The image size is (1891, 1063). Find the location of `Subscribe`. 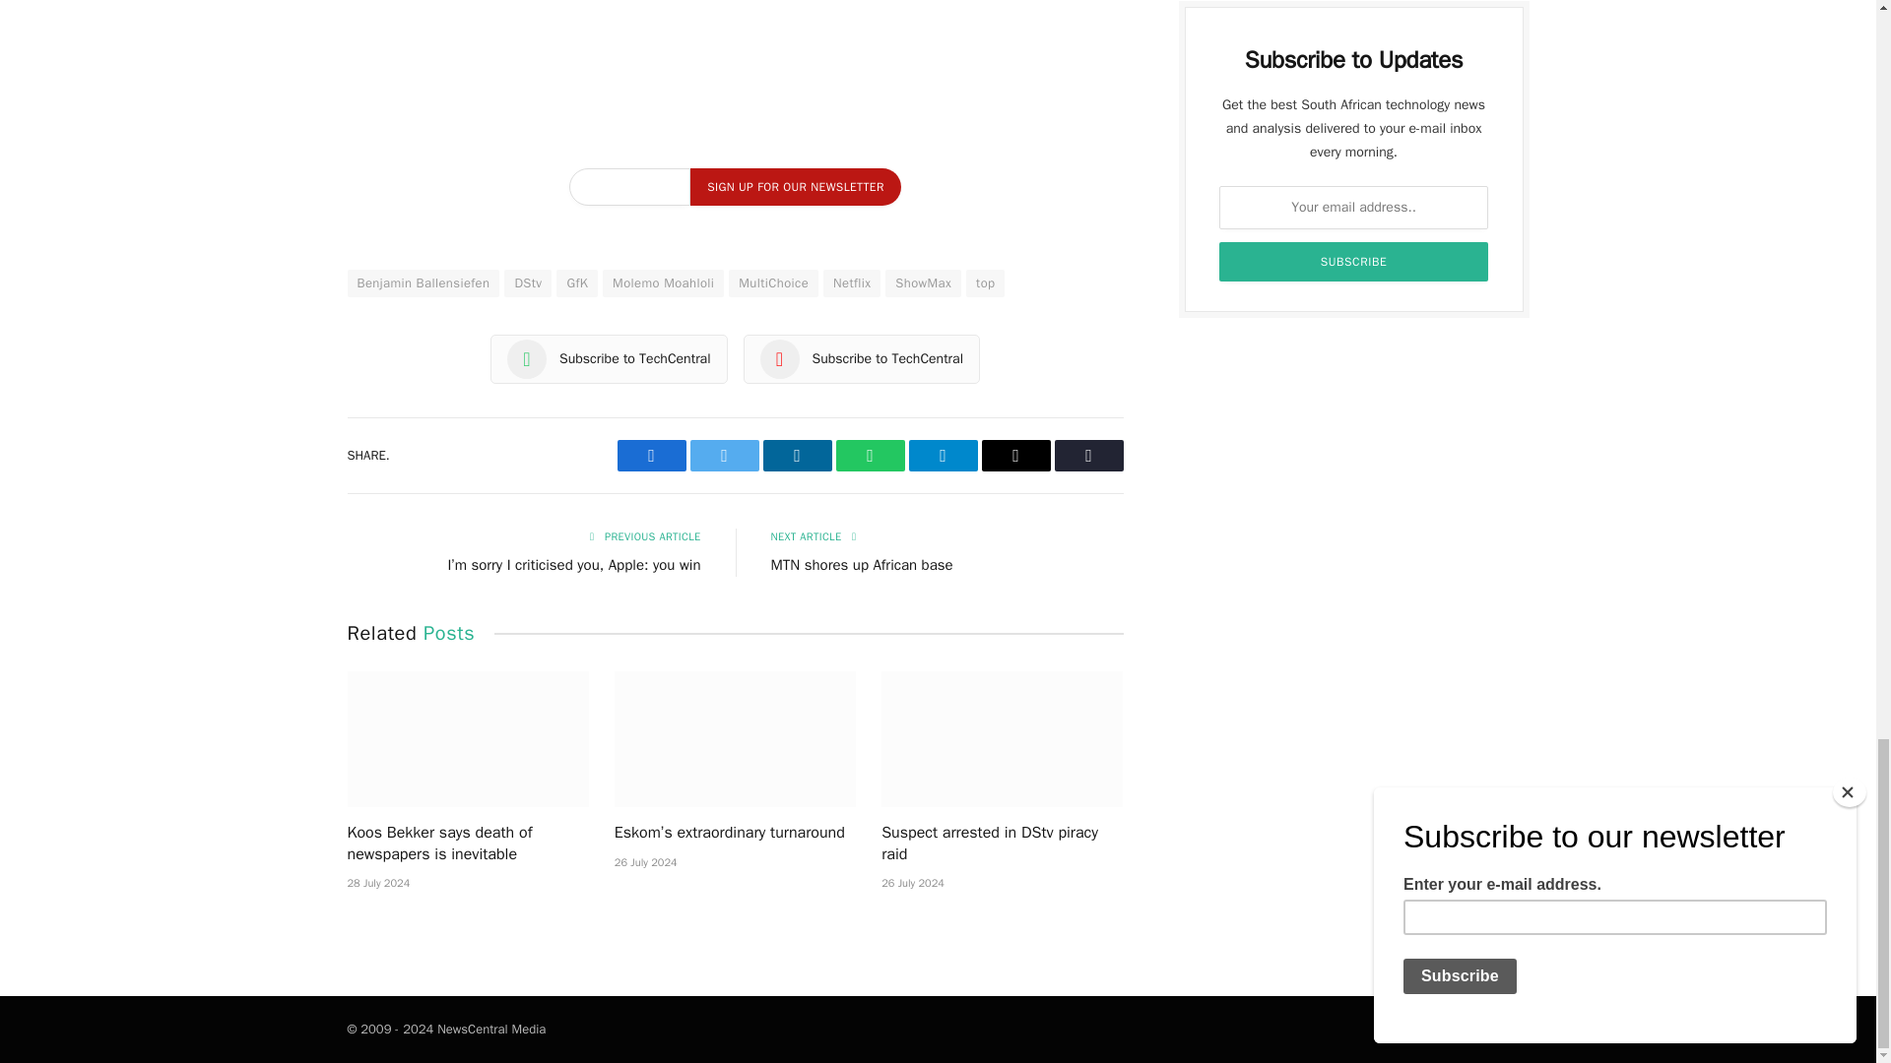

Subscribe is located at coordinates (1354, 262).